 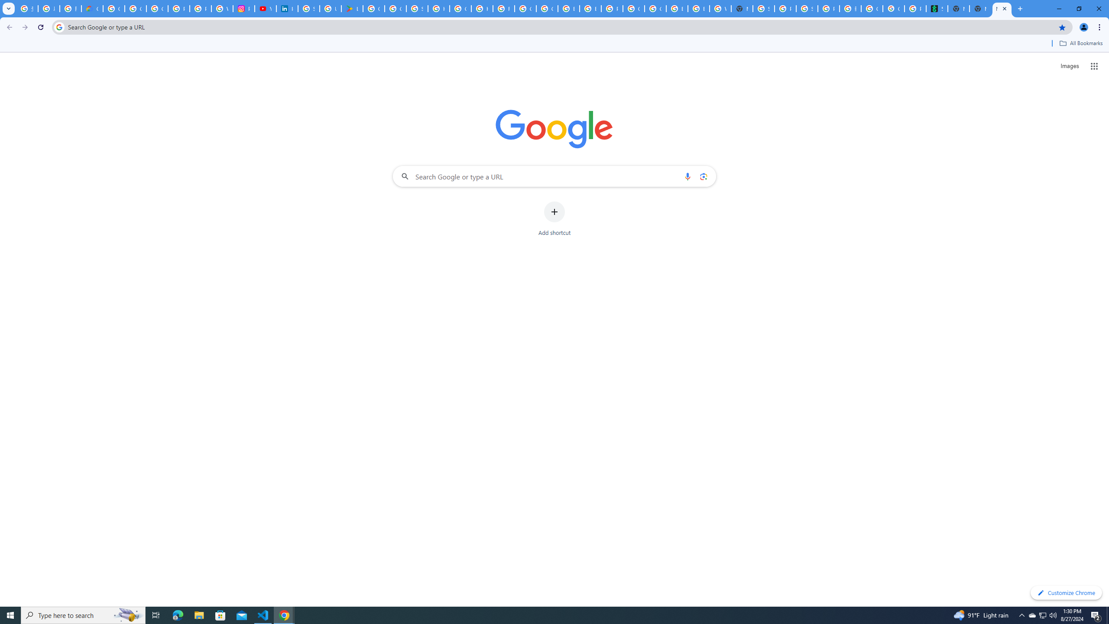 I want to click on Sign in - Google Accounts, so click(x=763, y=9).